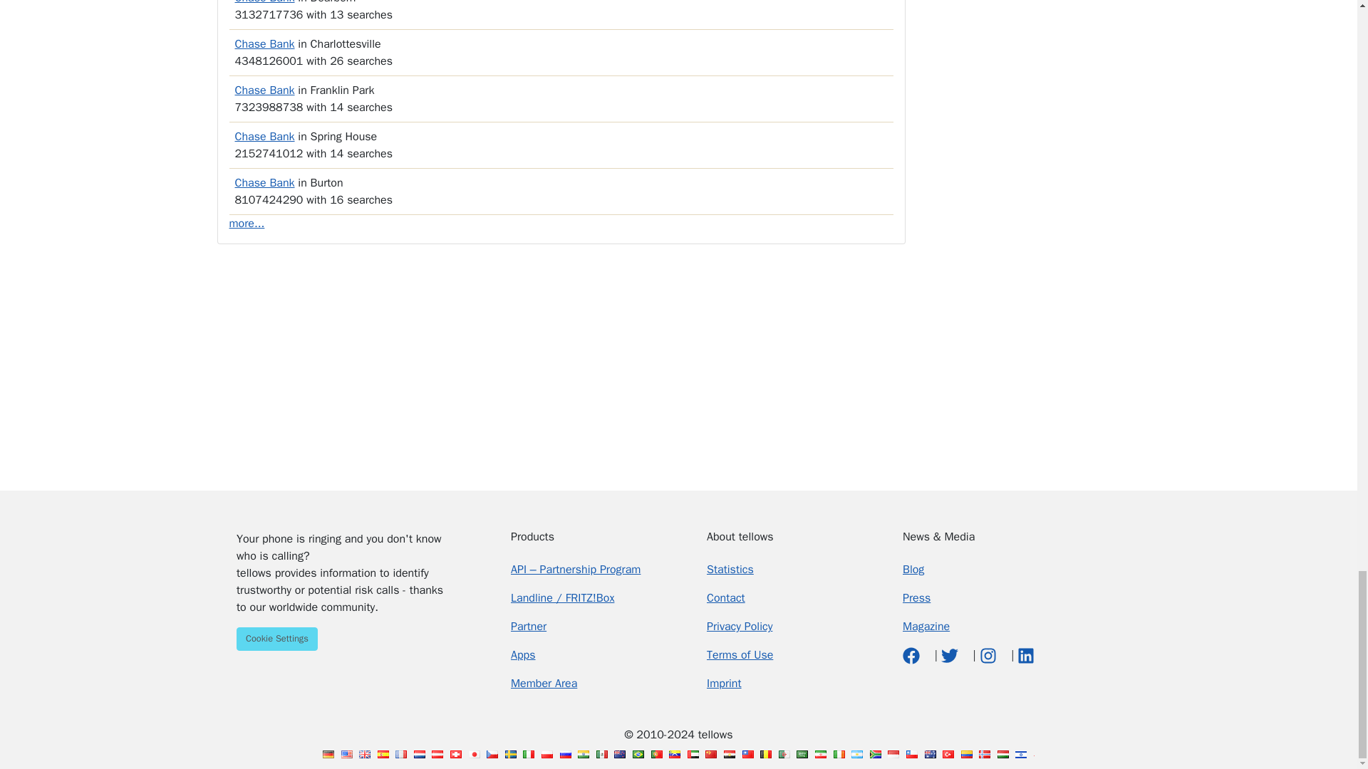 This screenshot has width=1368, height=769. Describe the element at coordinates (950, 655) in the screenshot. I see `twitter` at that location.